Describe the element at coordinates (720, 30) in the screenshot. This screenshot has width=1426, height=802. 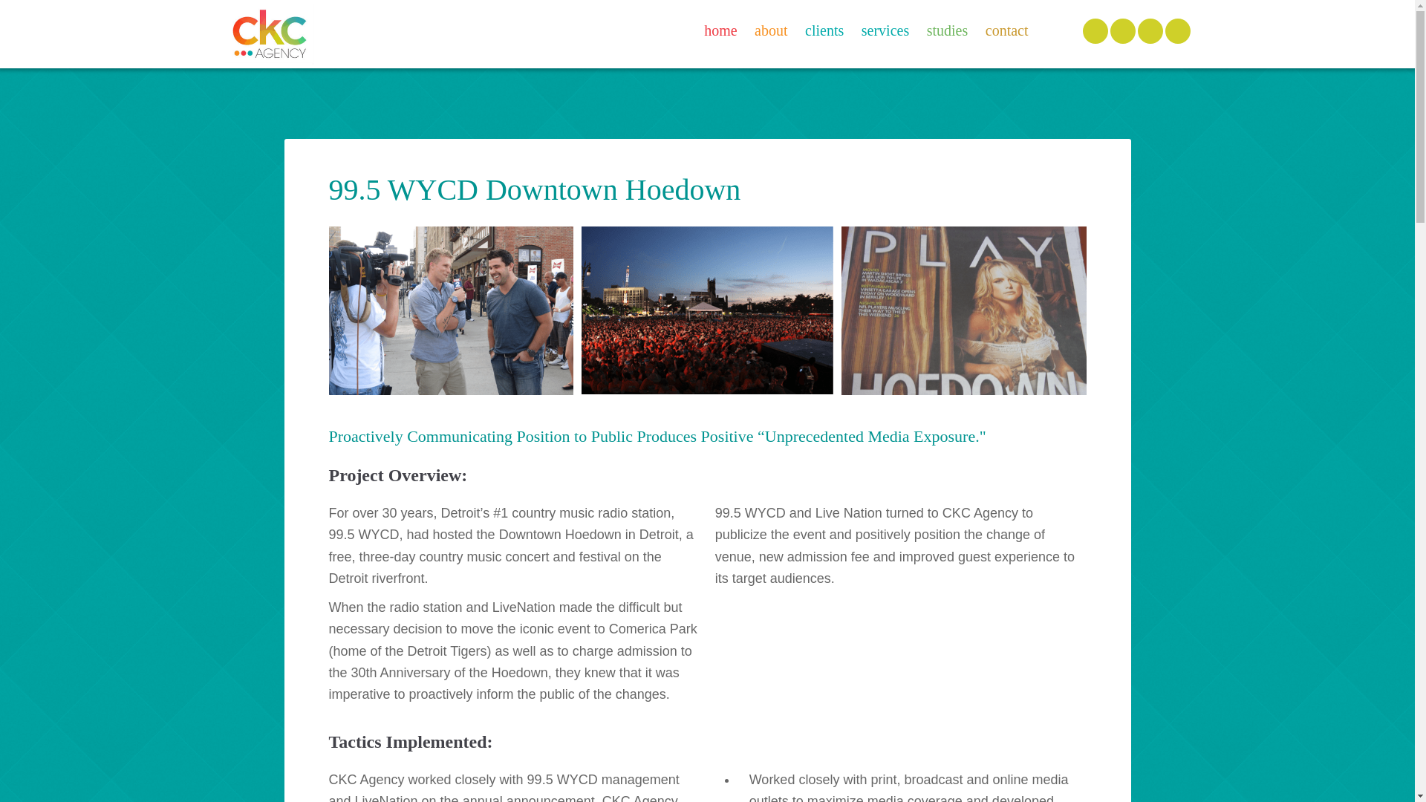
I see `home` at that location.